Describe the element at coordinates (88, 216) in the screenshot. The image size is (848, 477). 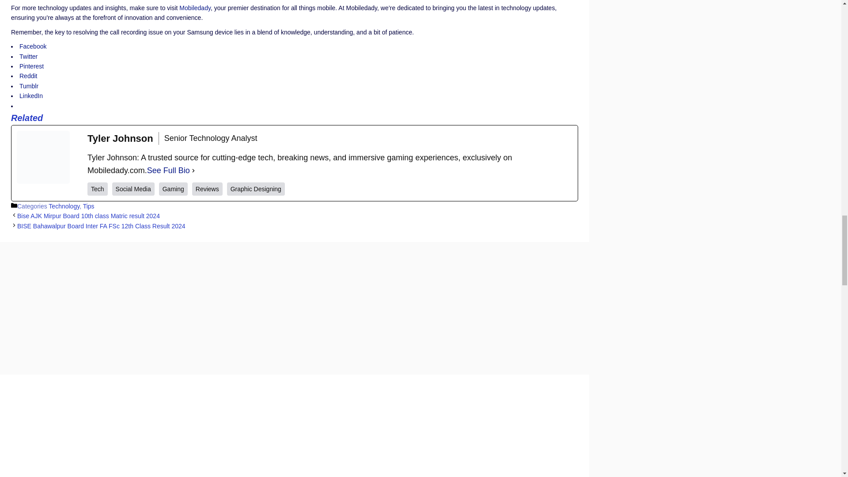
I see `Bise AJK Mirpur Board 10th class Matric result 2024` at that location.